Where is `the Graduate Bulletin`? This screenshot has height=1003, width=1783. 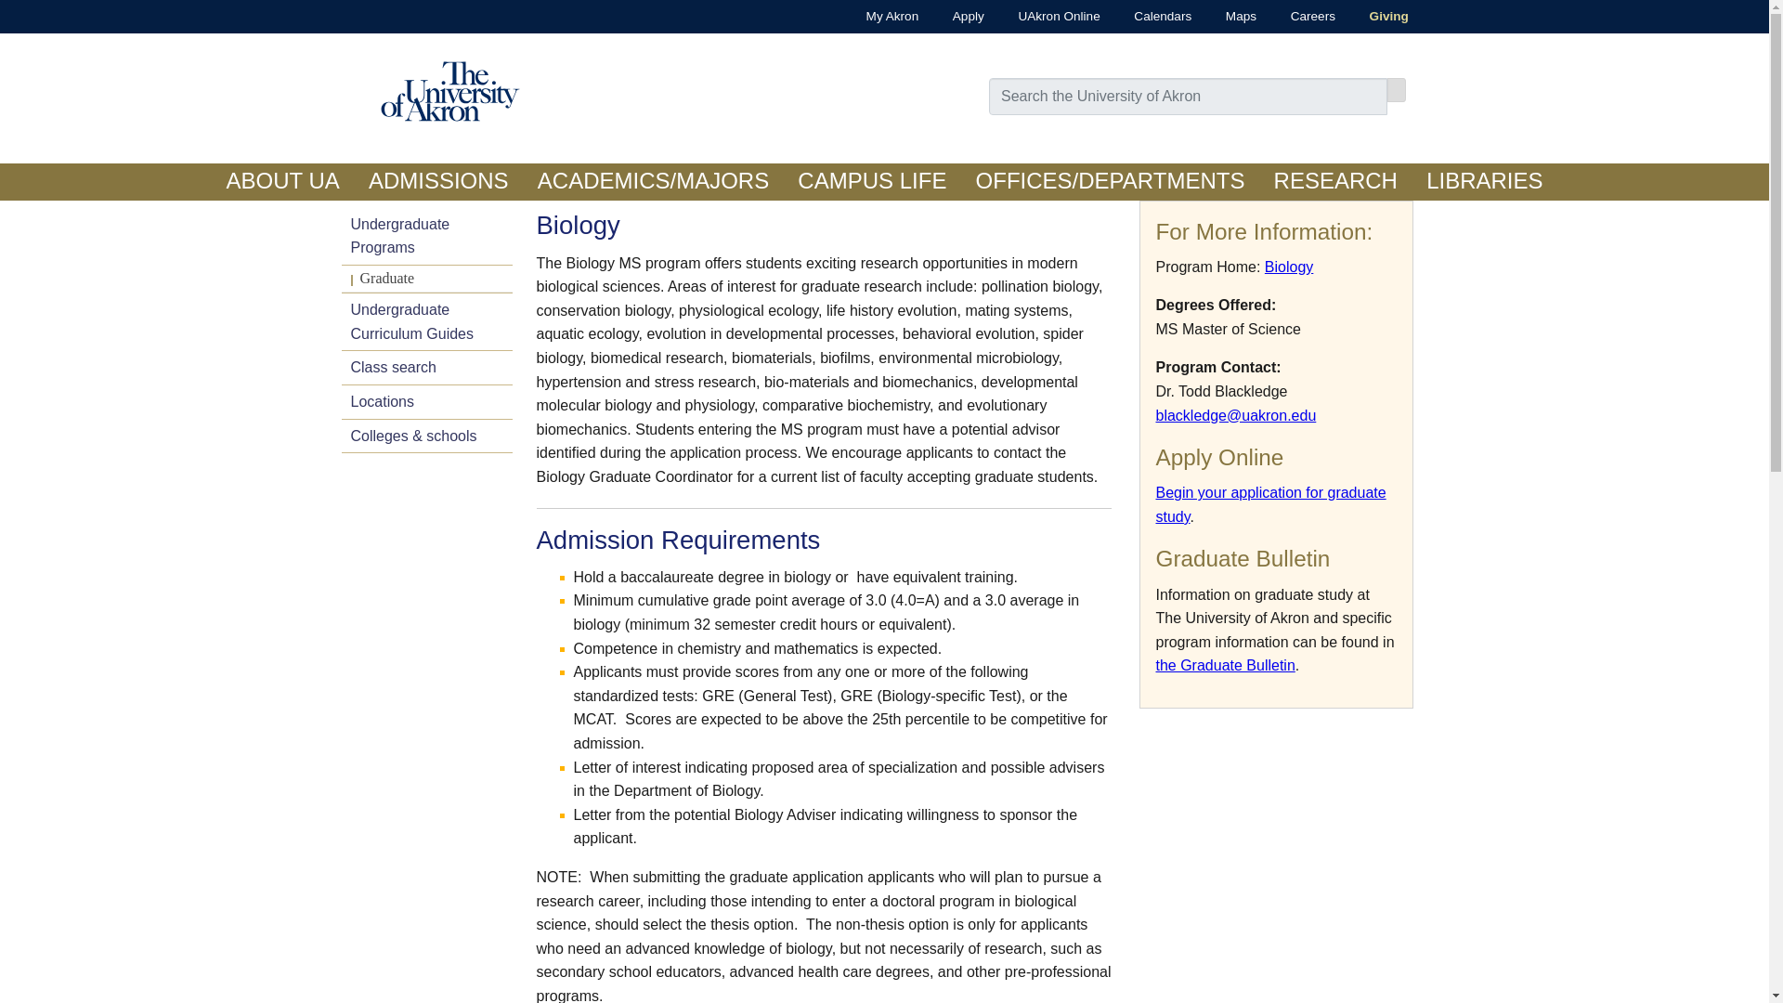 the Graduate Bulletin is located at coordinates (1224, 665).